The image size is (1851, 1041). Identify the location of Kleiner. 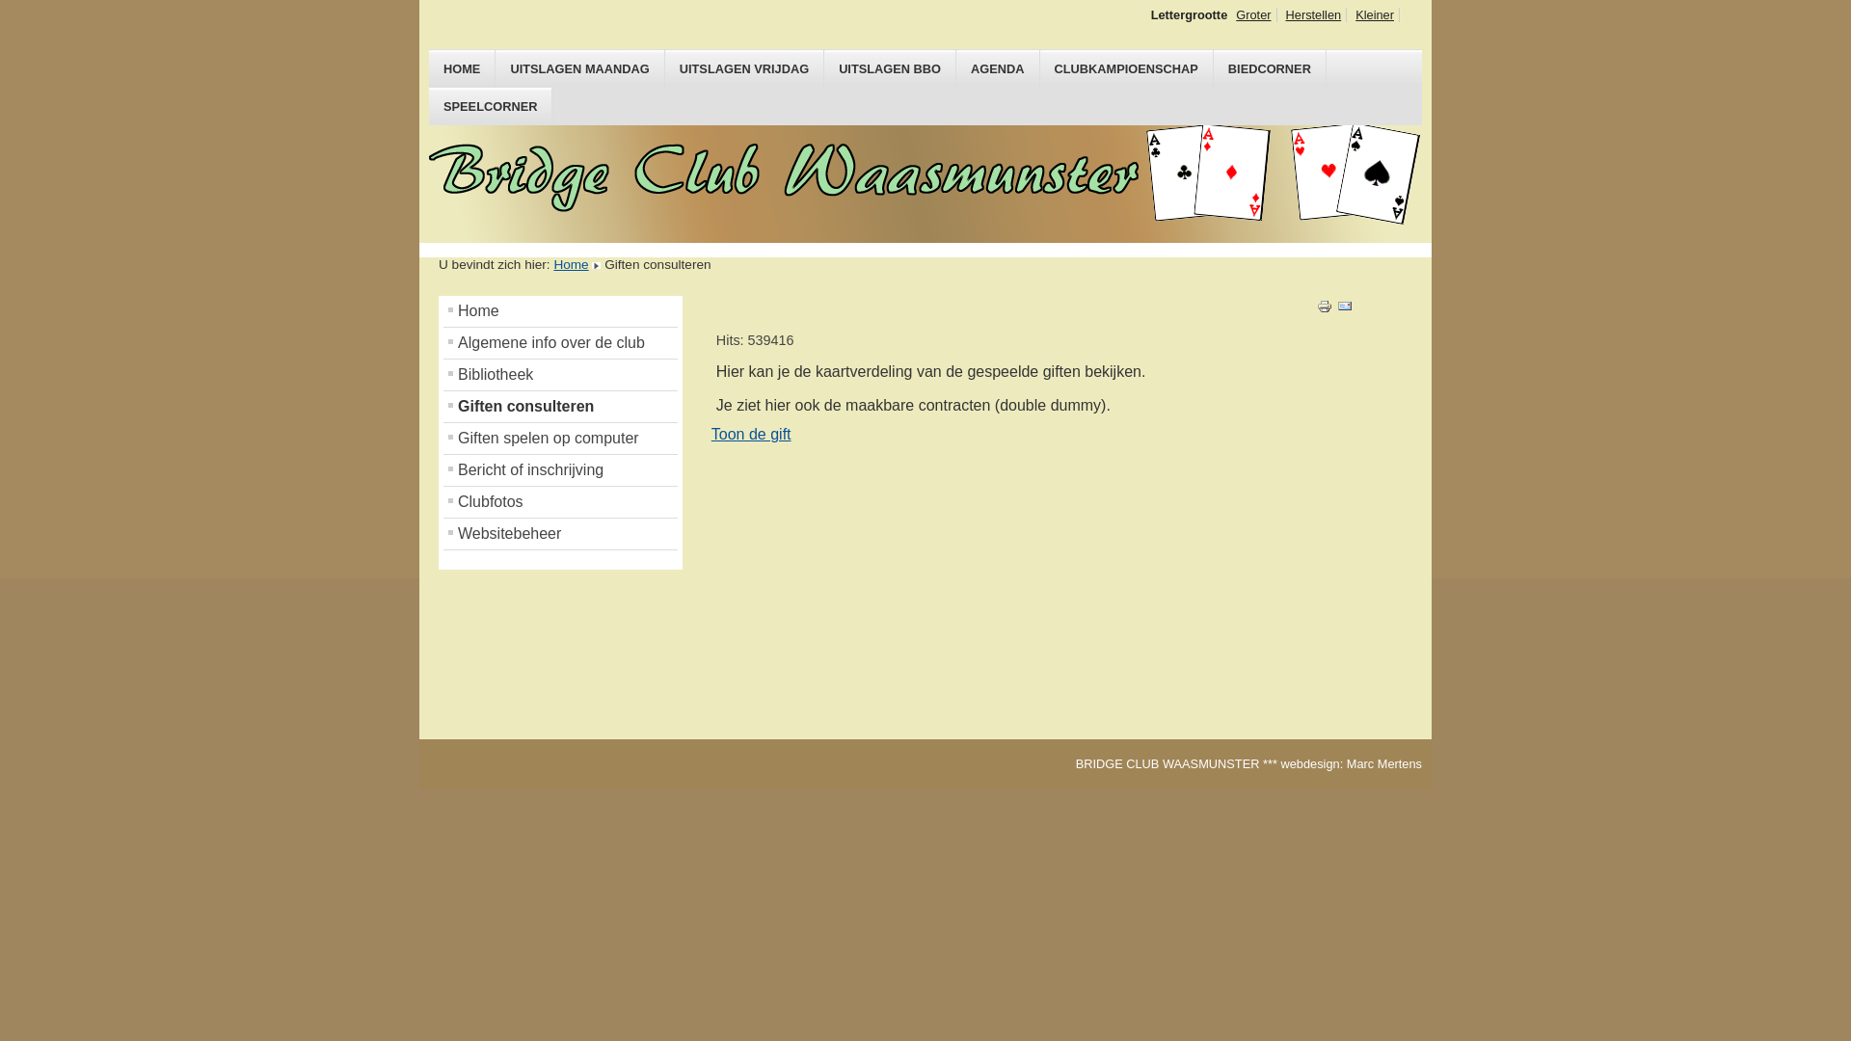
(1375, 15).